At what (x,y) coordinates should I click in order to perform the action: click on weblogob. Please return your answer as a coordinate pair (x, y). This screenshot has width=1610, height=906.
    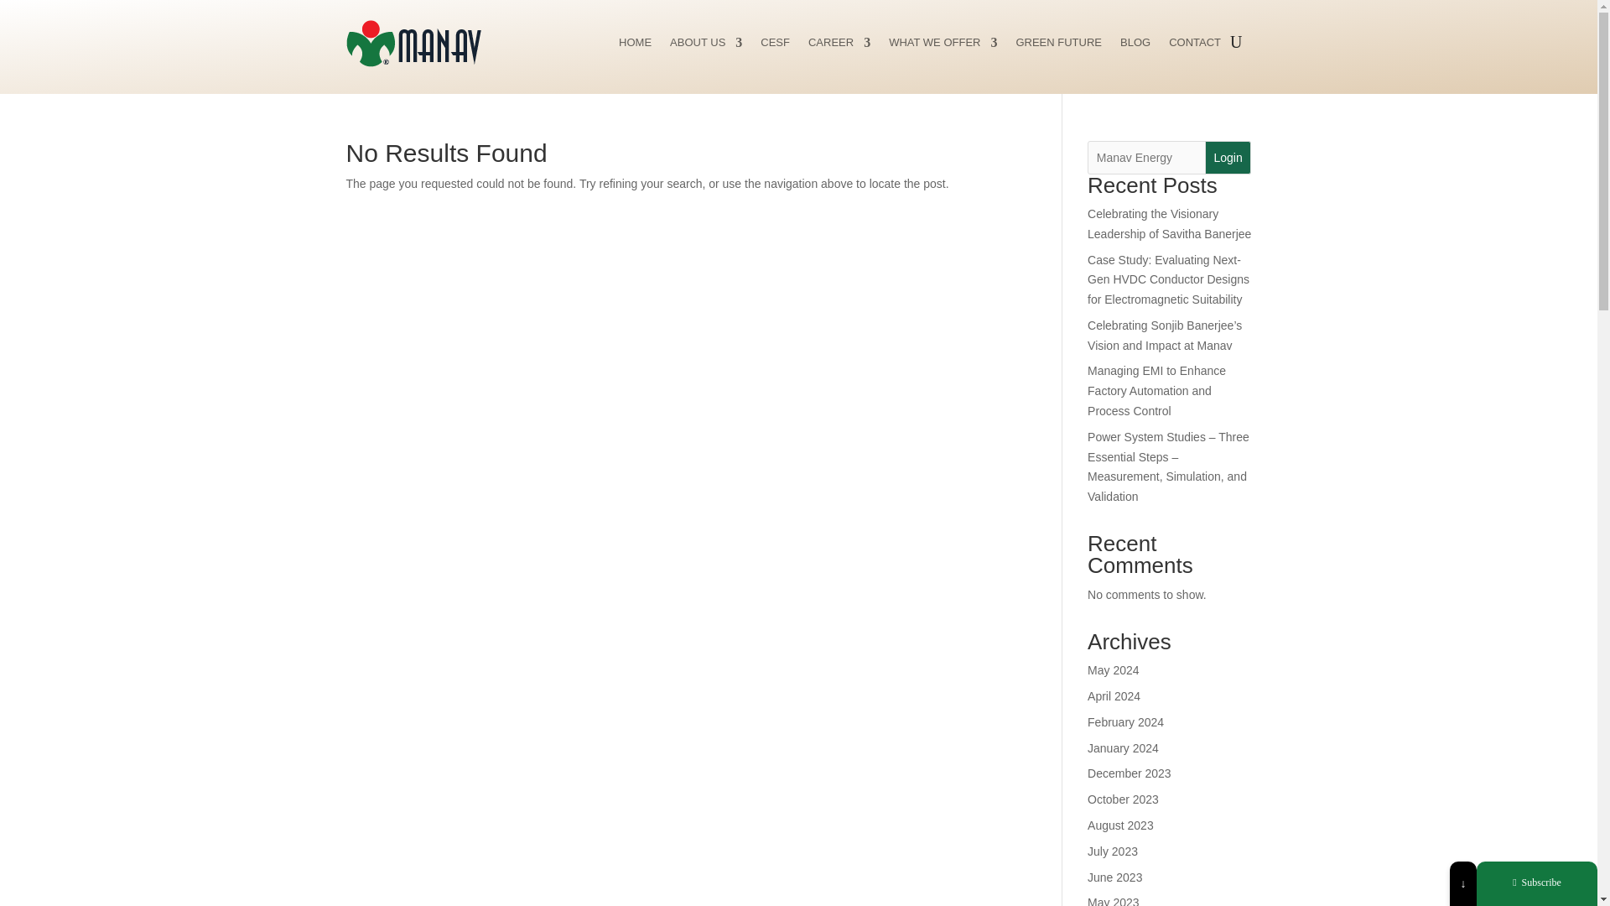
    Looking at the image, I should click on (413, 46).